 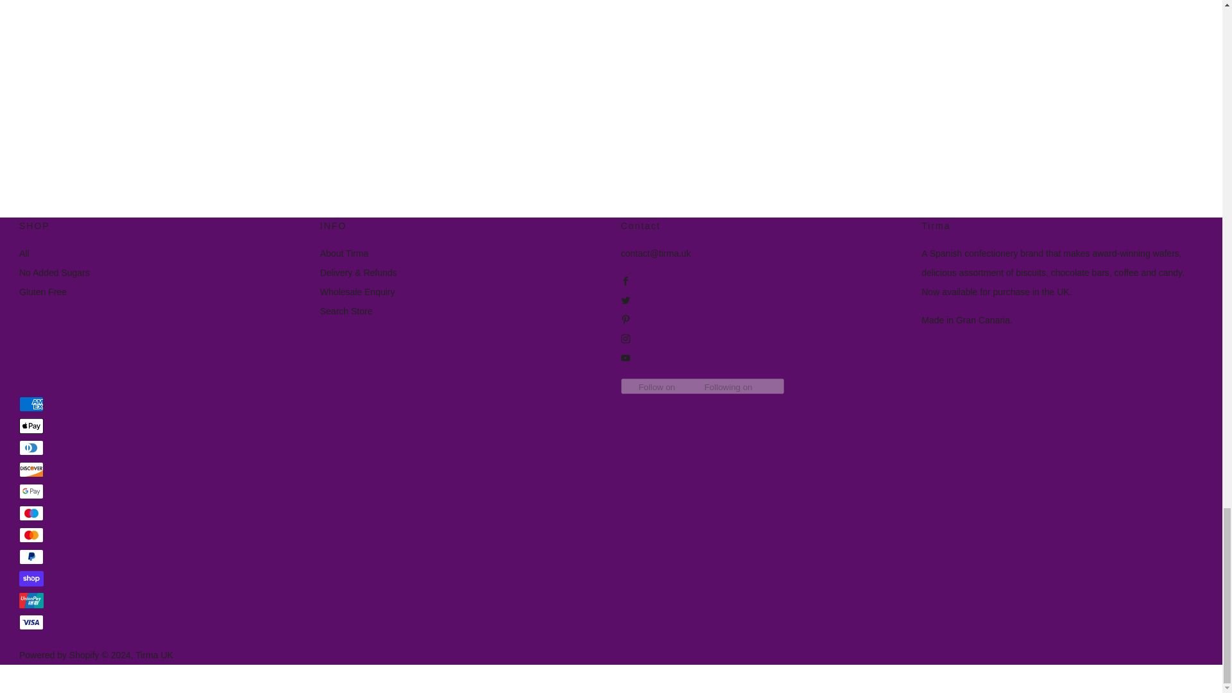 What do you see at coordinates (31, 557) in the screenshot?
I see `PayPal` at bounding box center [31, 557].